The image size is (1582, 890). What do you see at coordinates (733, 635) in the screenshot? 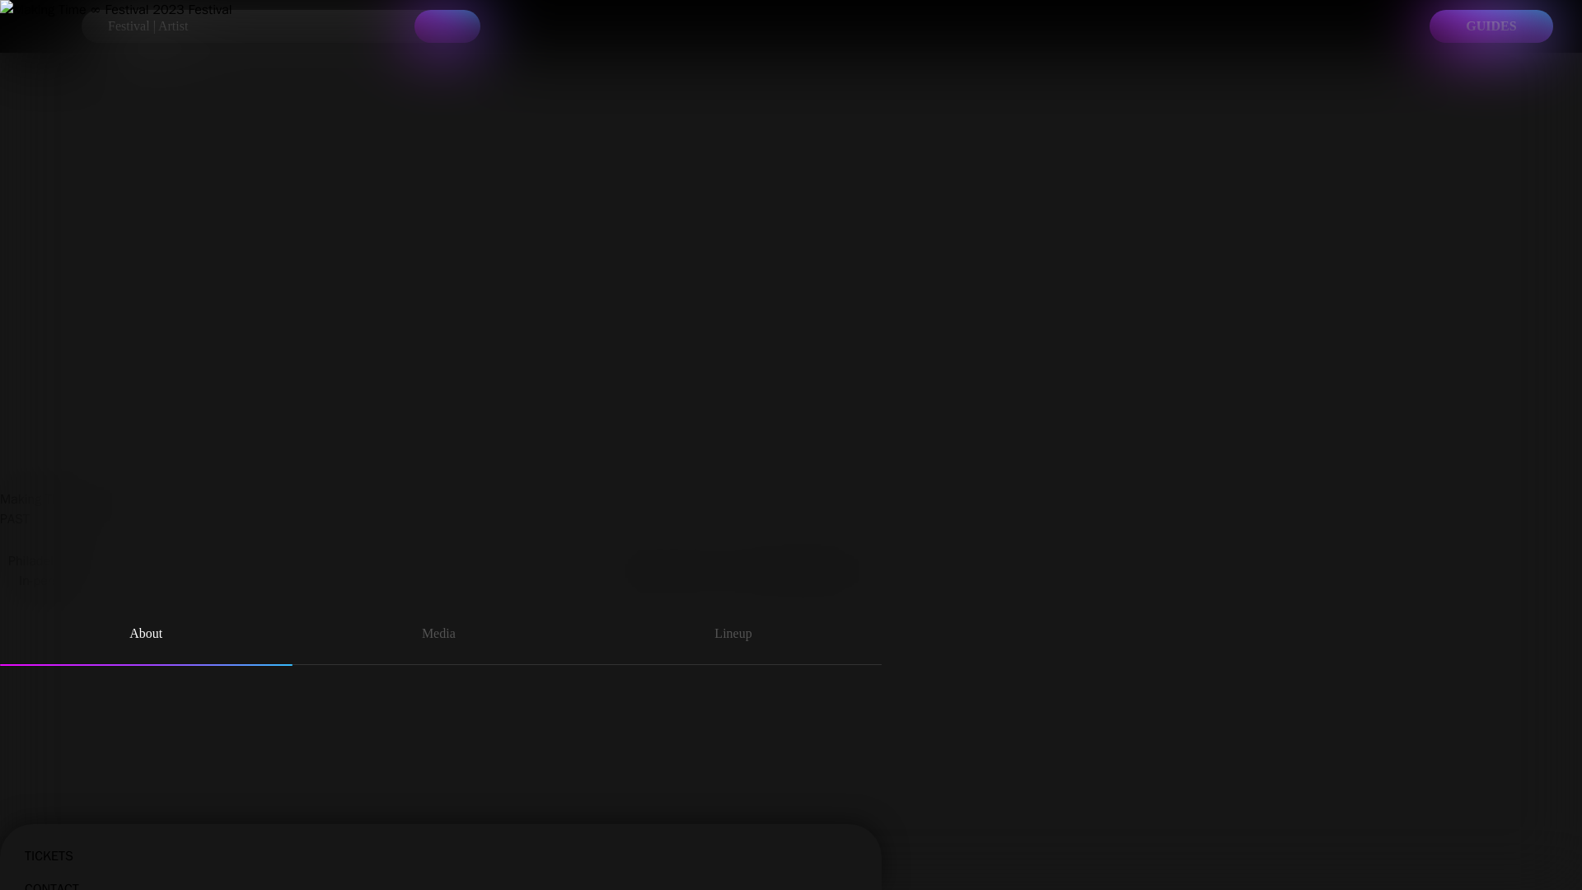
I see `Lineup` at bounding box center [733, 635].